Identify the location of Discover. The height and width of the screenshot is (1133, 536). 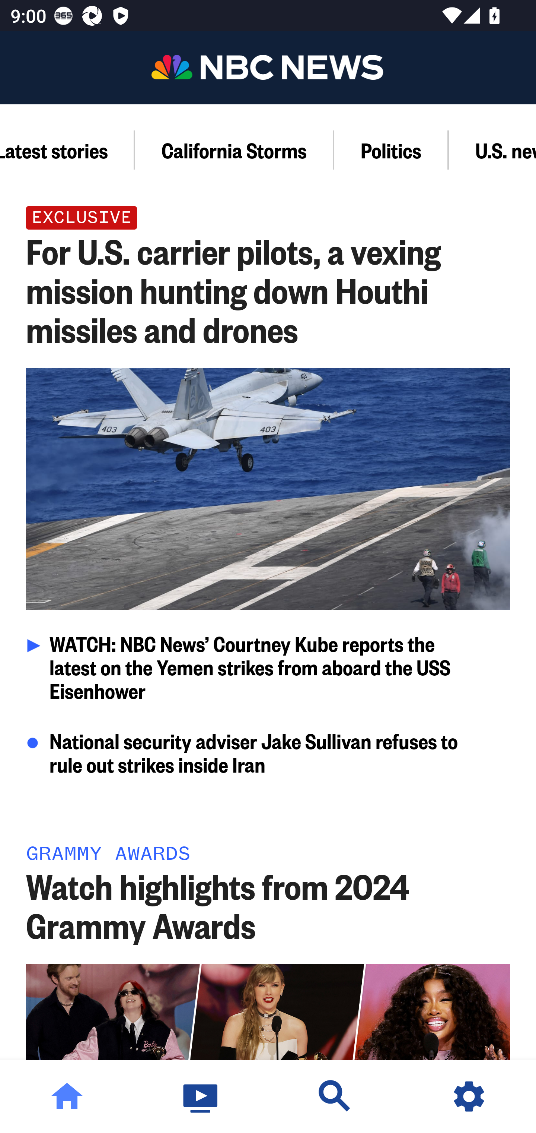
(335, 1096).